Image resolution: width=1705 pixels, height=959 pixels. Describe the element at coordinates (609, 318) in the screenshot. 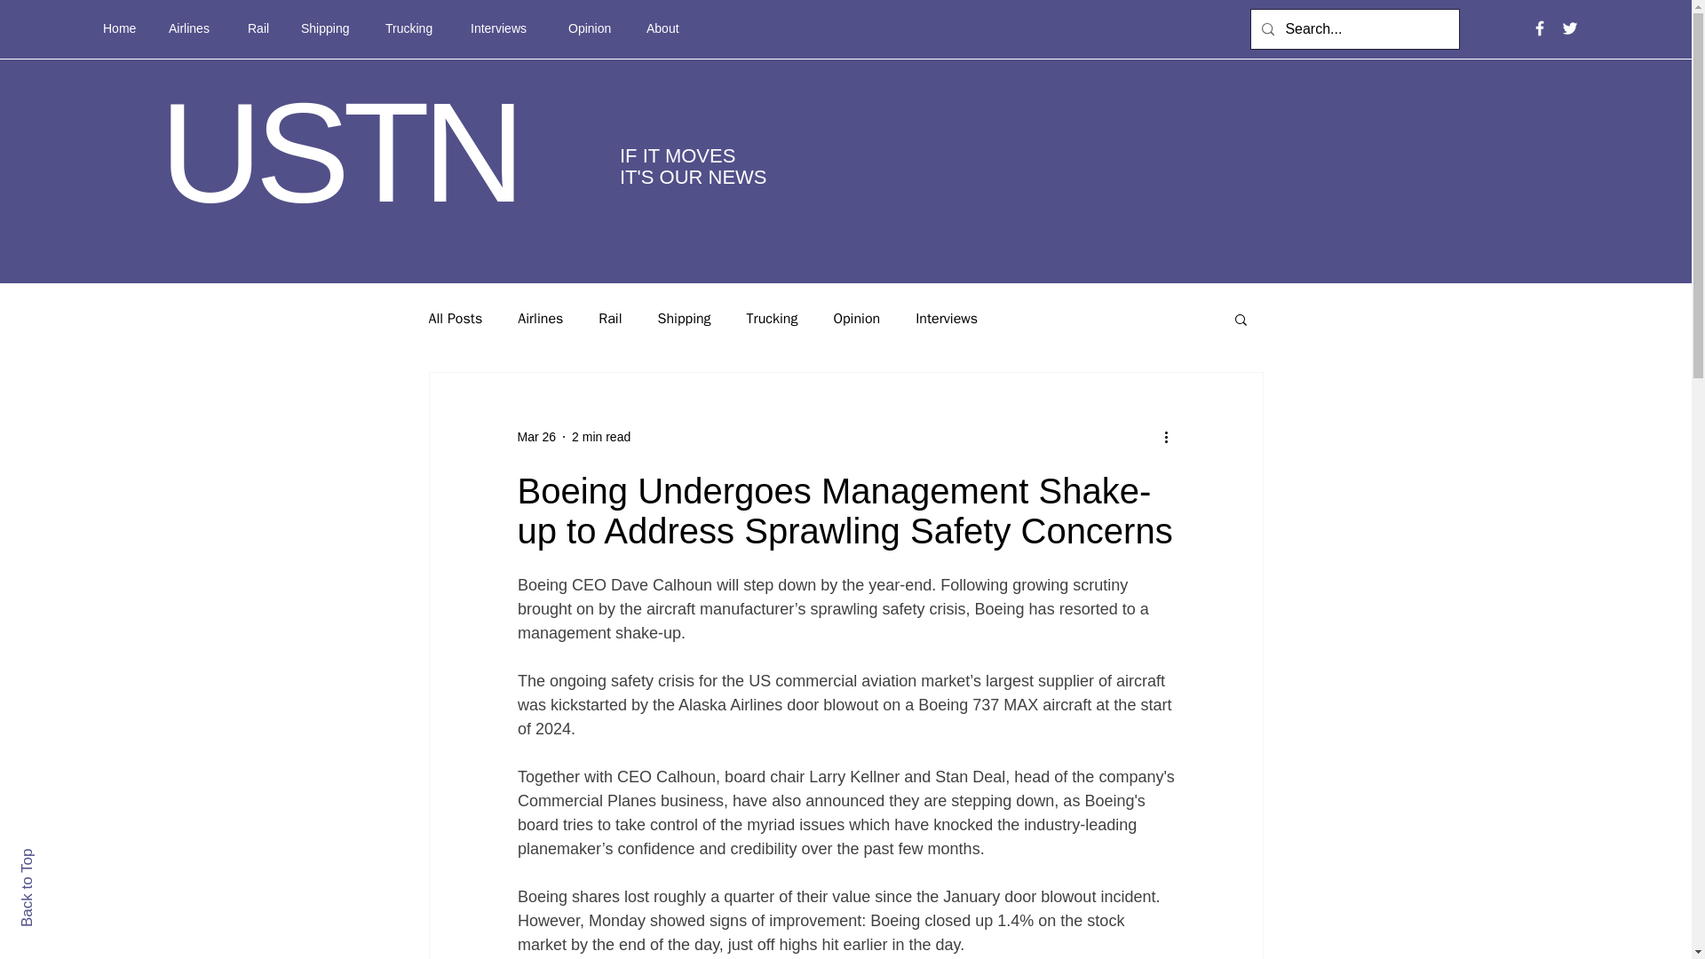

I see `Rail` at that location.